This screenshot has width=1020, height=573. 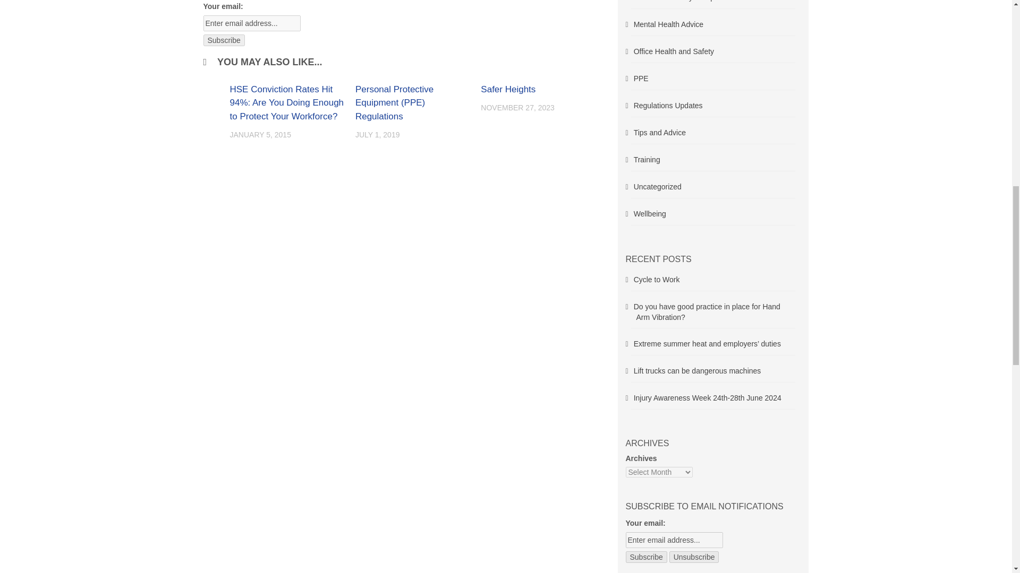 What do you see at coordinates (694, 557) in the screenshot?
I see `Unsubscribe` at bounding box center [694, 557].